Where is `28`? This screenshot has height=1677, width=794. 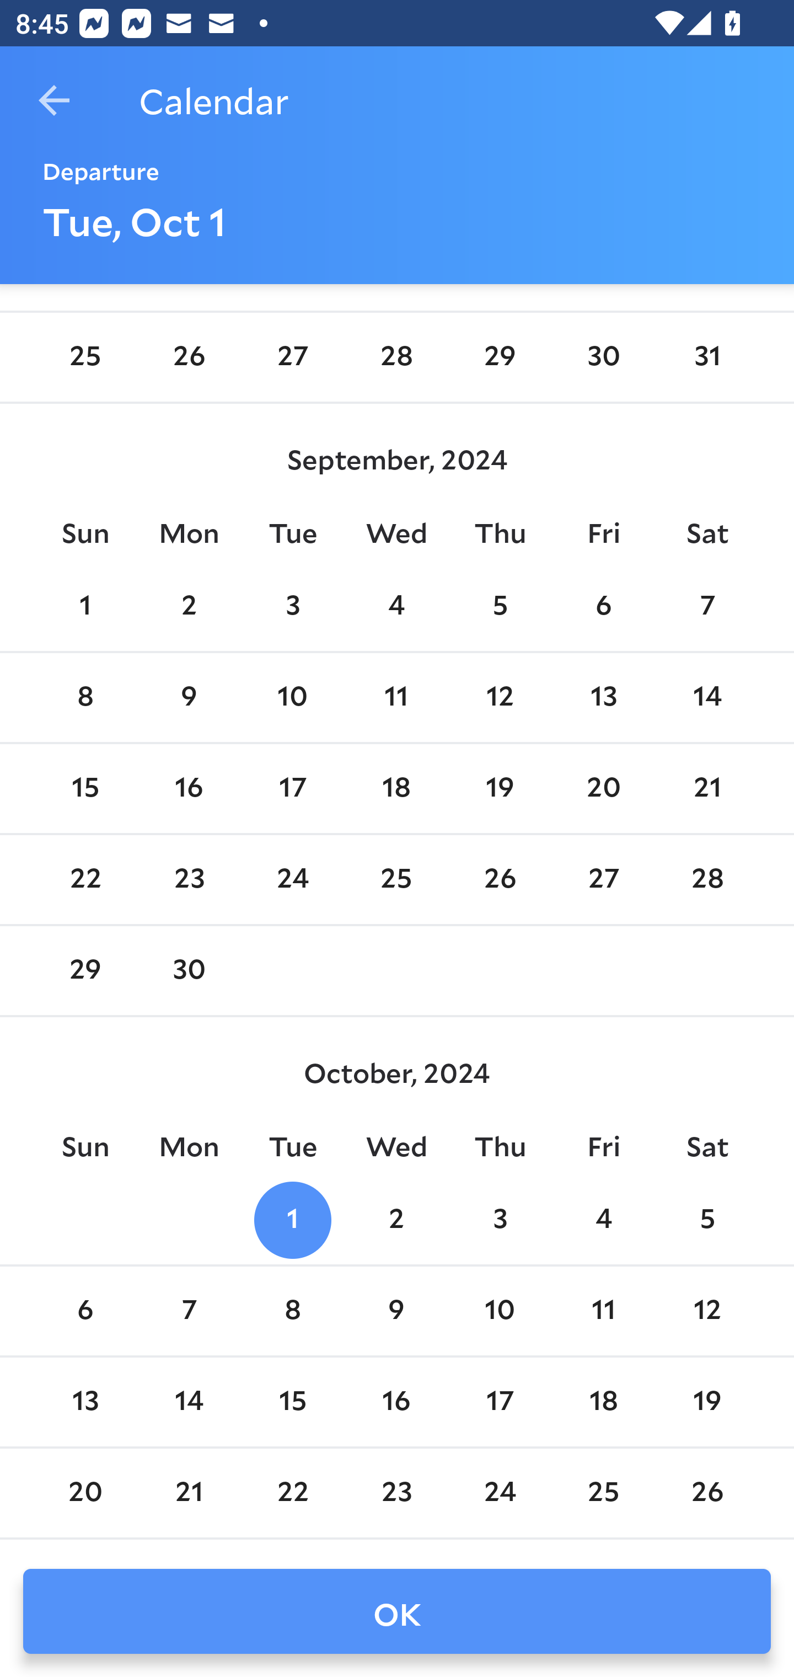
28 is located at coordinates (396, 357).